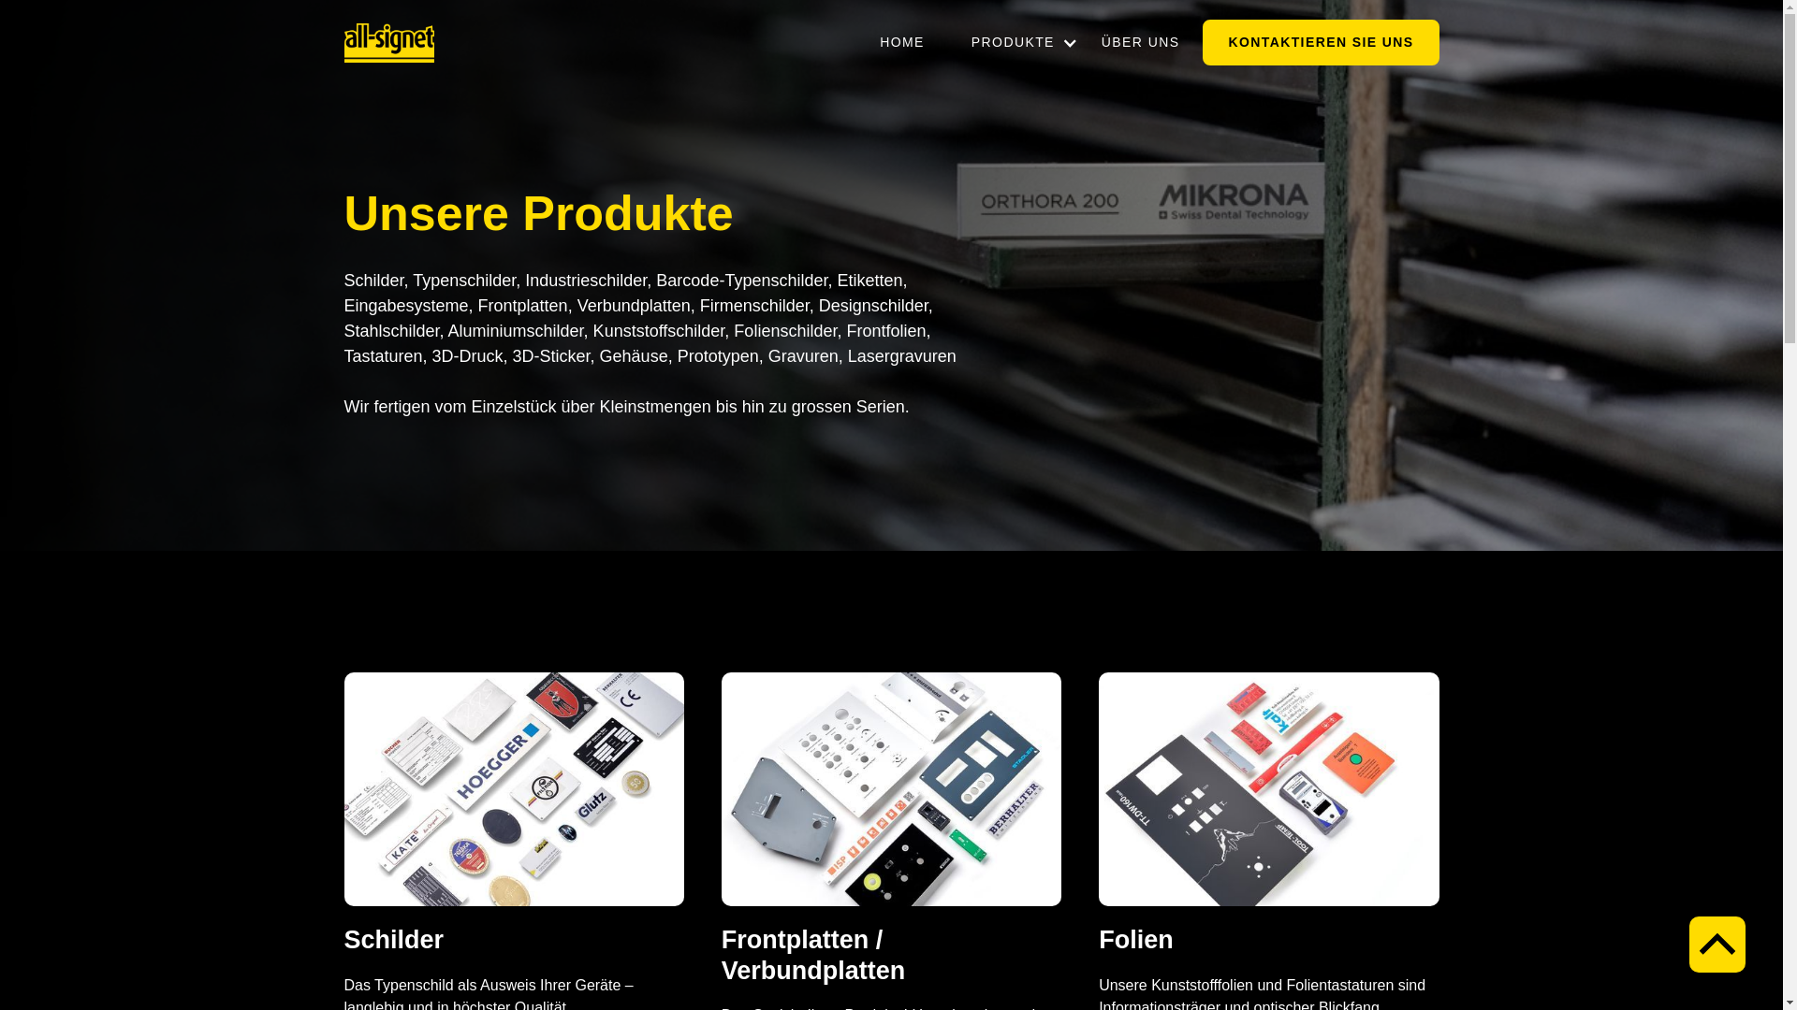 The image size is (1797, 1010). What do you see at coordinates (1013, 43) in the screenshot?
I see `PRODUKTE` at bounding box center [1013, 43].